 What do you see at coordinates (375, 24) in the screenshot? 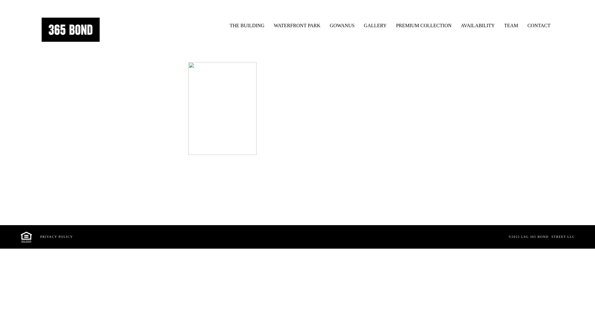
I see `GALLERY` at bounding box center [375, 24].